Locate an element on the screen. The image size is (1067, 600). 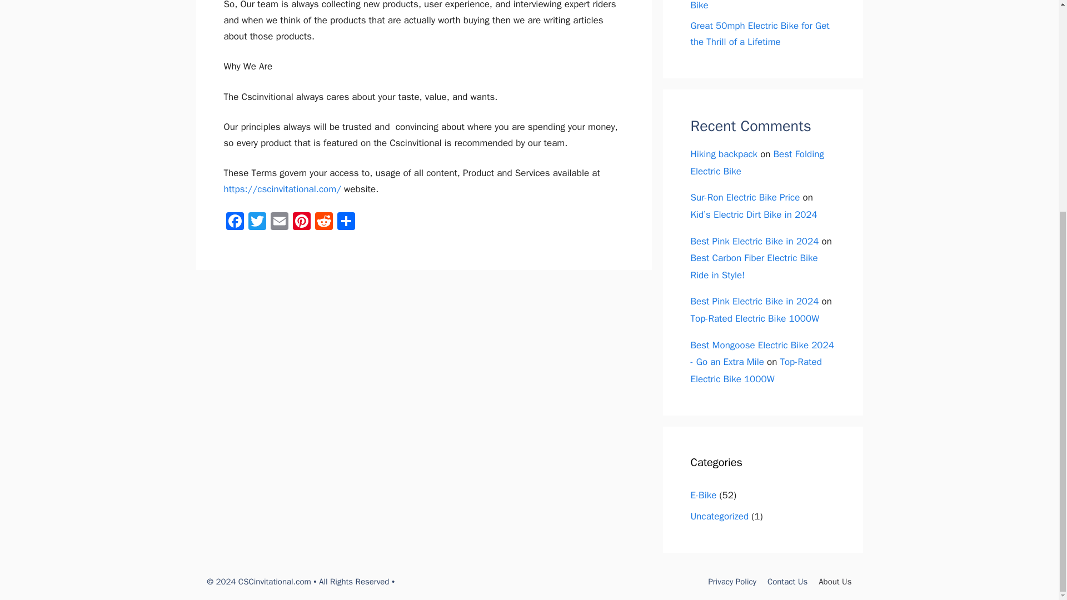
E-Bike is located at coordinates (703, 495).